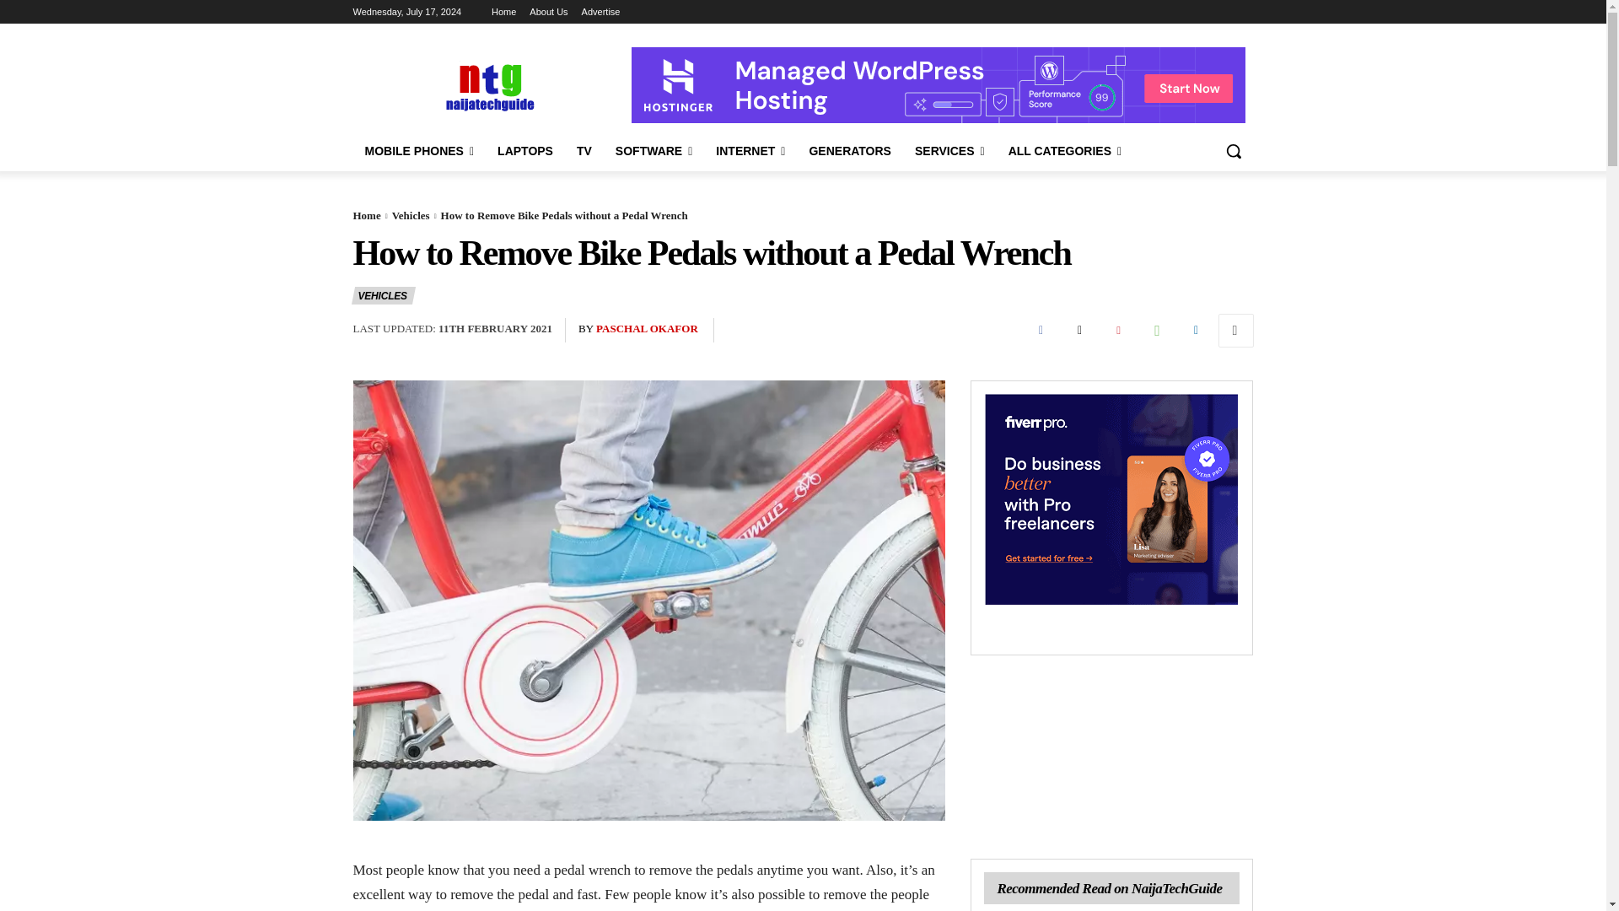 The height and width of the screenshot is (911, 1619). I want to click on MOBILE PHONES, so click(419, 151).